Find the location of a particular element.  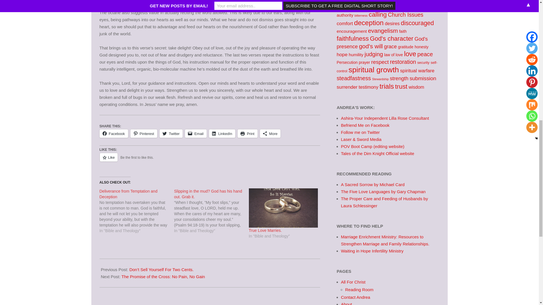

Click to email a link to a friend is located at coordinates (196, 133).